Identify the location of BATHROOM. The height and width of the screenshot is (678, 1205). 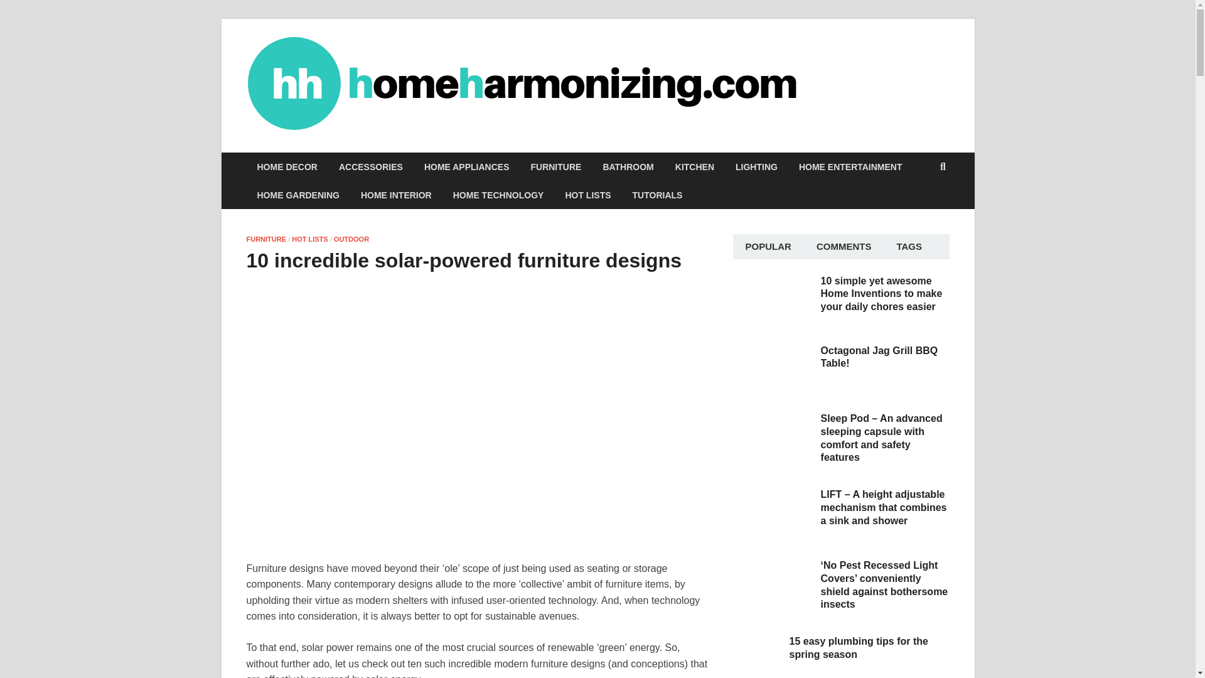
(628, 167).